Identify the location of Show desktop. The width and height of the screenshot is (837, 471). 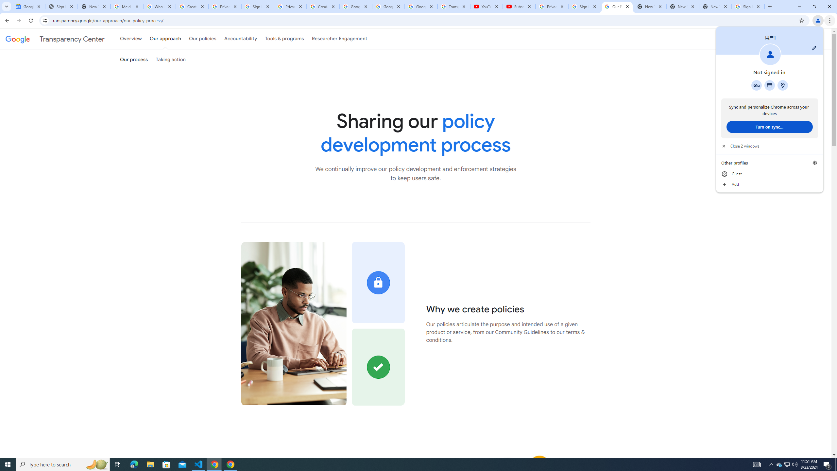
(836, 464).